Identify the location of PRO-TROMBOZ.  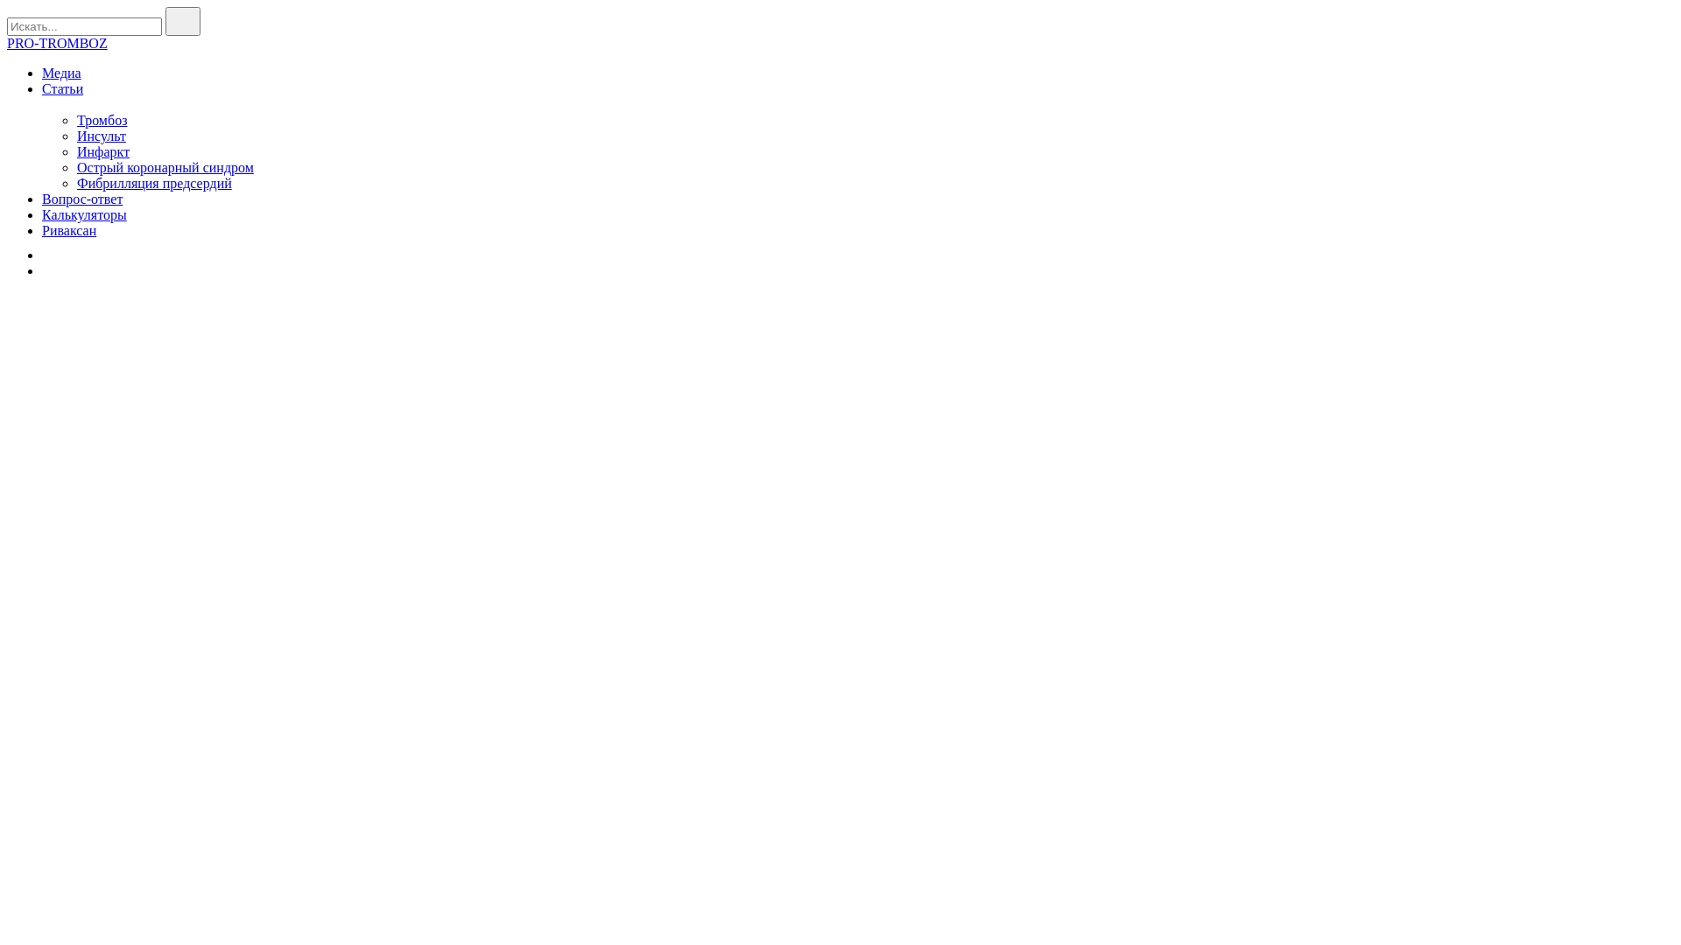
(57, 44).